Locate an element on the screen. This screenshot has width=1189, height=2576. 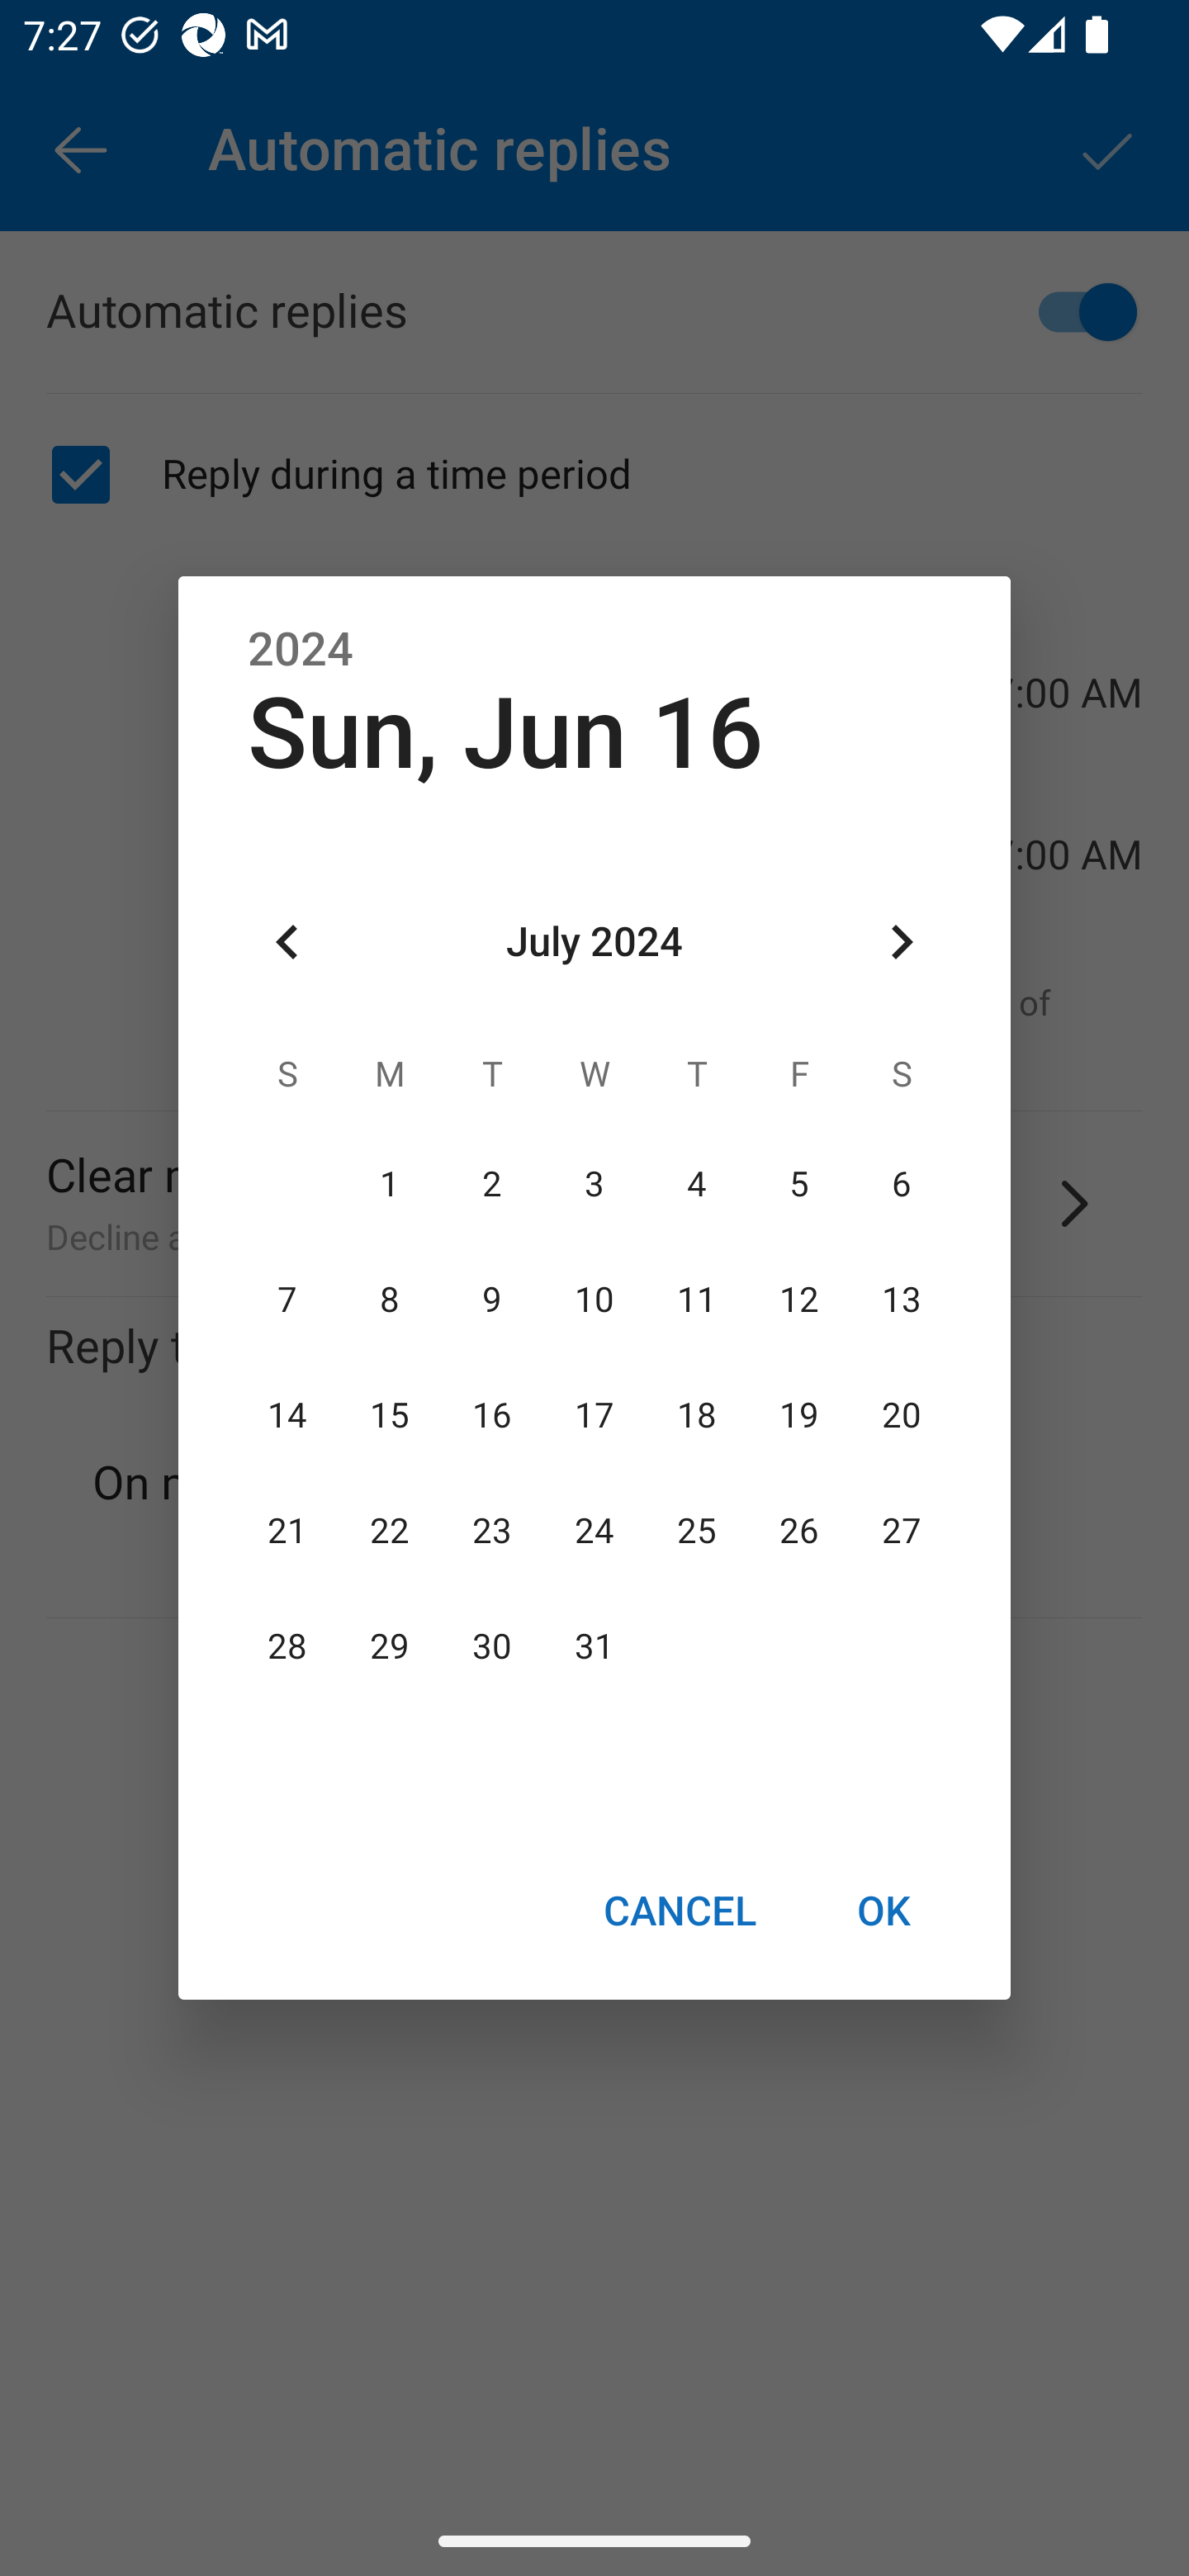
9 09 July 2024 is located at coordinates (492, 1300).